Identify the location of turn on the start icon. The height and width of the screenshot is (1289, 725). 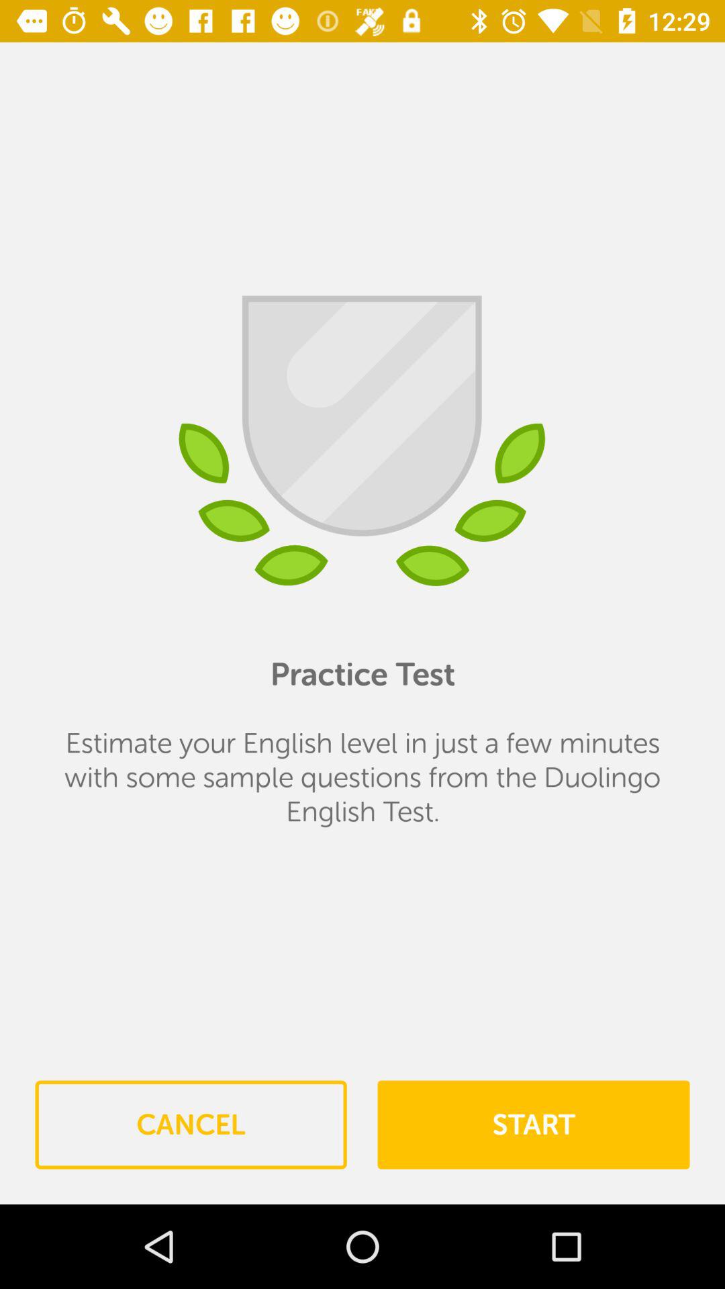
(533, 1125).